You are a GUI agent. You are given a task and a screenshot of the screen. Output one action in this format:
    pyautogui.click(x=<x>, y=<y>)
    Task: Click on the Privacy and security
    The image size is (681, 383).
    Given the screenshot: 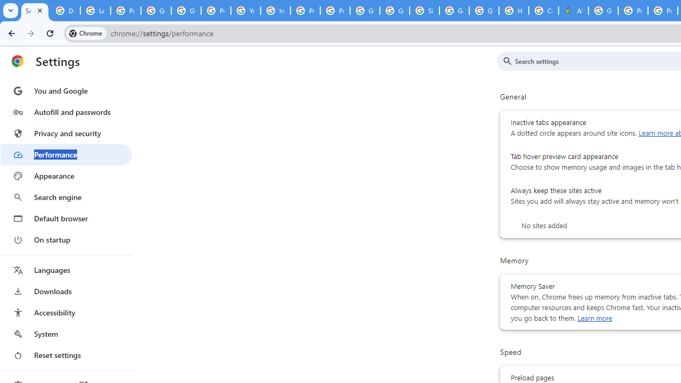 What is the action you would take?
    pyautogui.click(x=66, y=133)
    